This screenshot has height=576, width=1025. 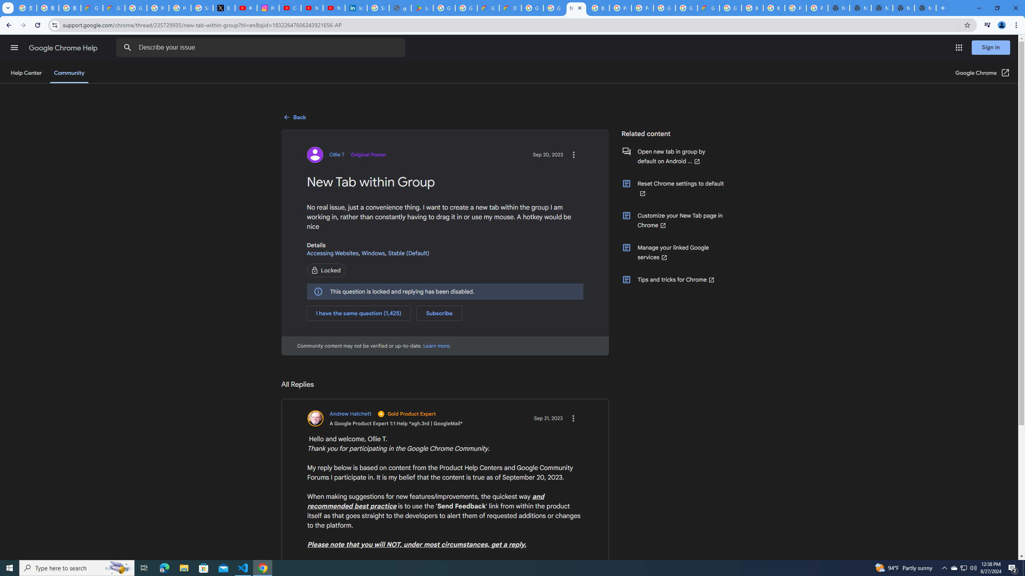 I want to click on Google Cloud Privacy Notice, so click(x=92, y=8).